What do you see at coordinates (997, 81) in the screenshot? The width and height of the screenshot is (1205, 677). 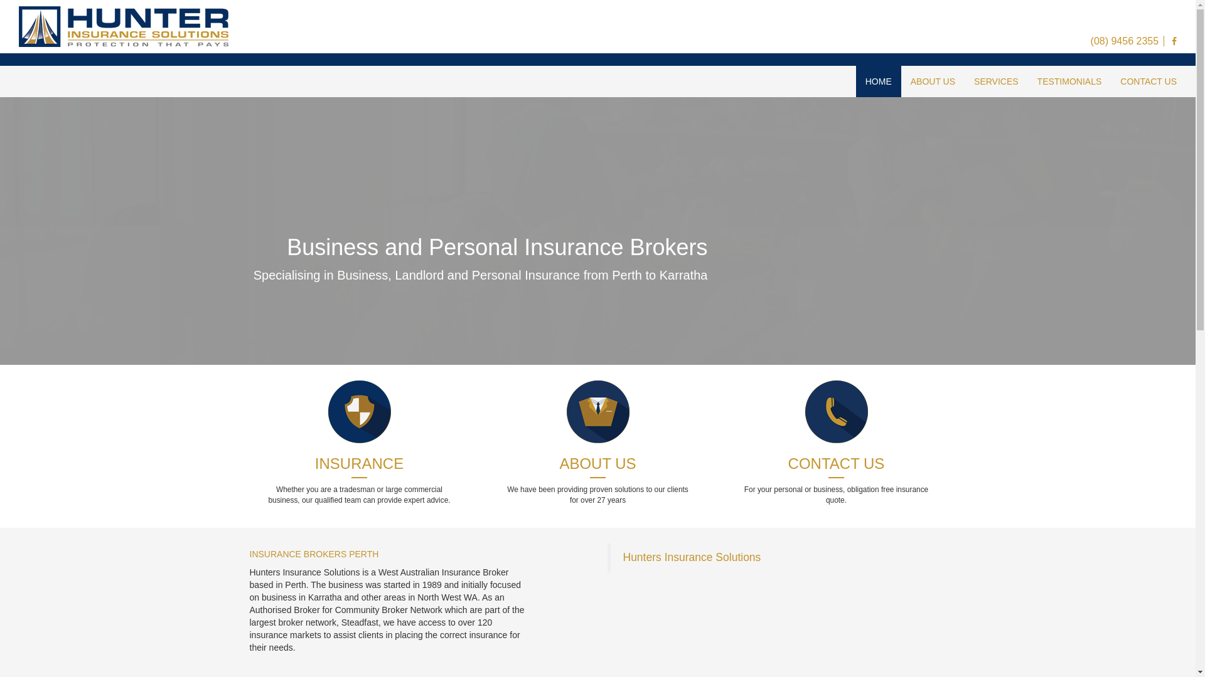 I see `SERVICES` at bounding box center [997, 81].